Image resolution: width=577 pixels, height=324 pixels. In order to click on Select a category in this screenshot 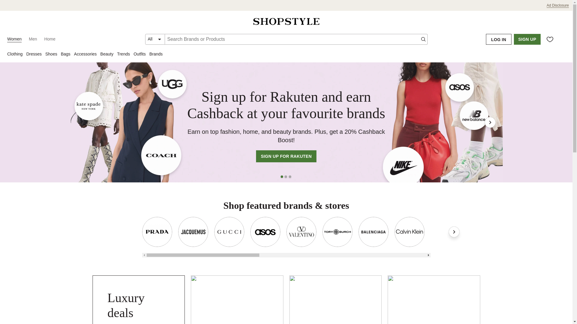, I will do `click(155, 39)`.